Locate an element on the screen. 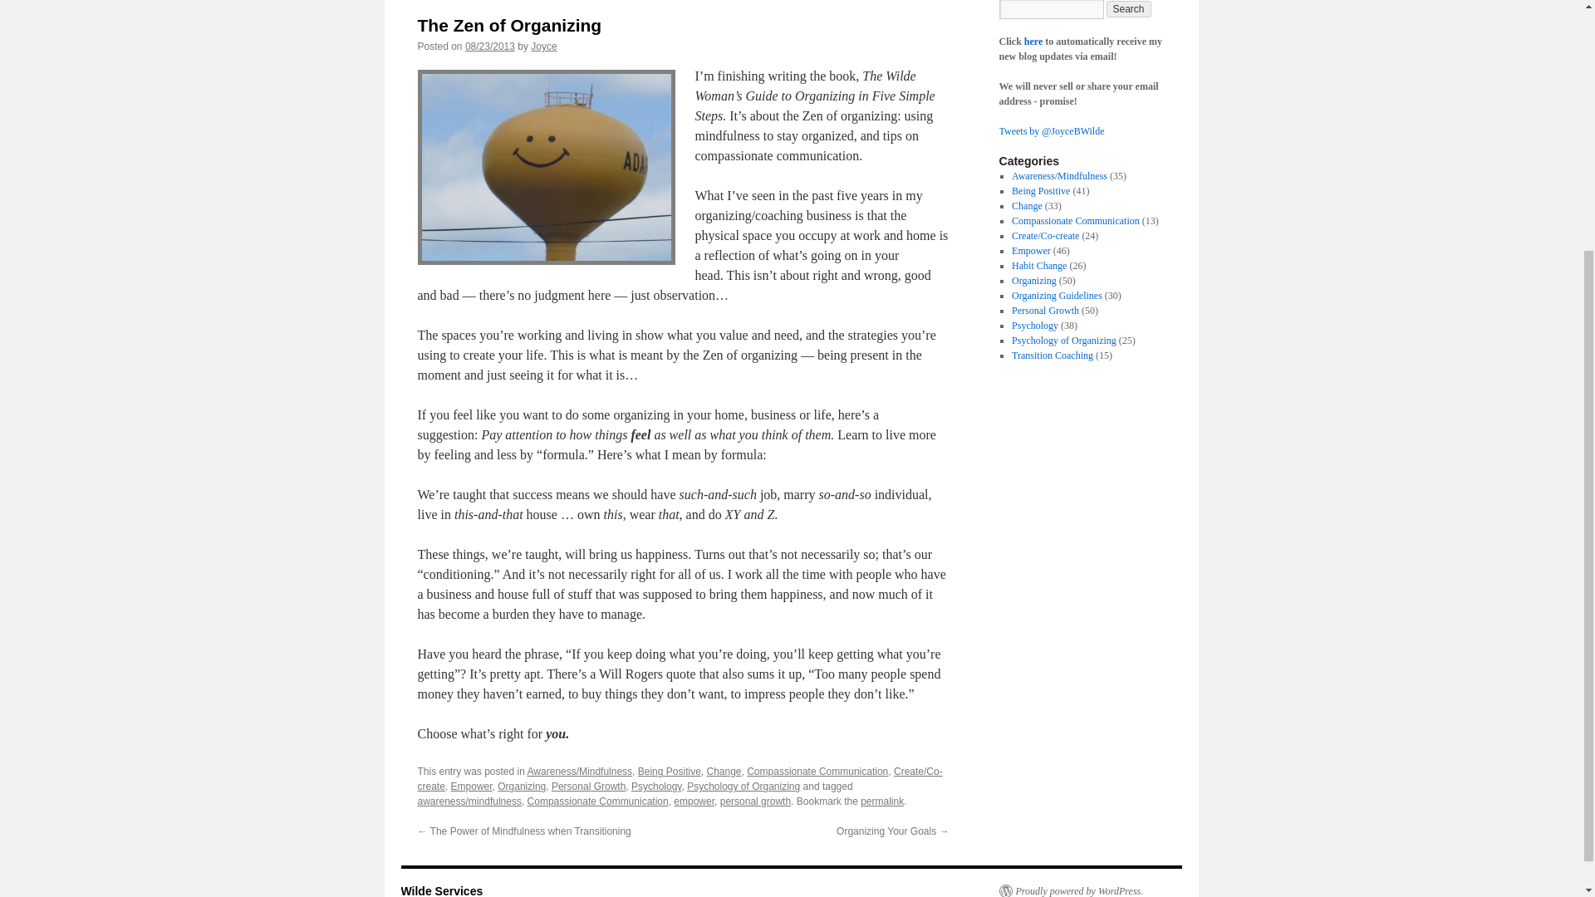 This screenshot has width=1595, height=897. View all posts by Joyce is located at coordinates (543, 46).